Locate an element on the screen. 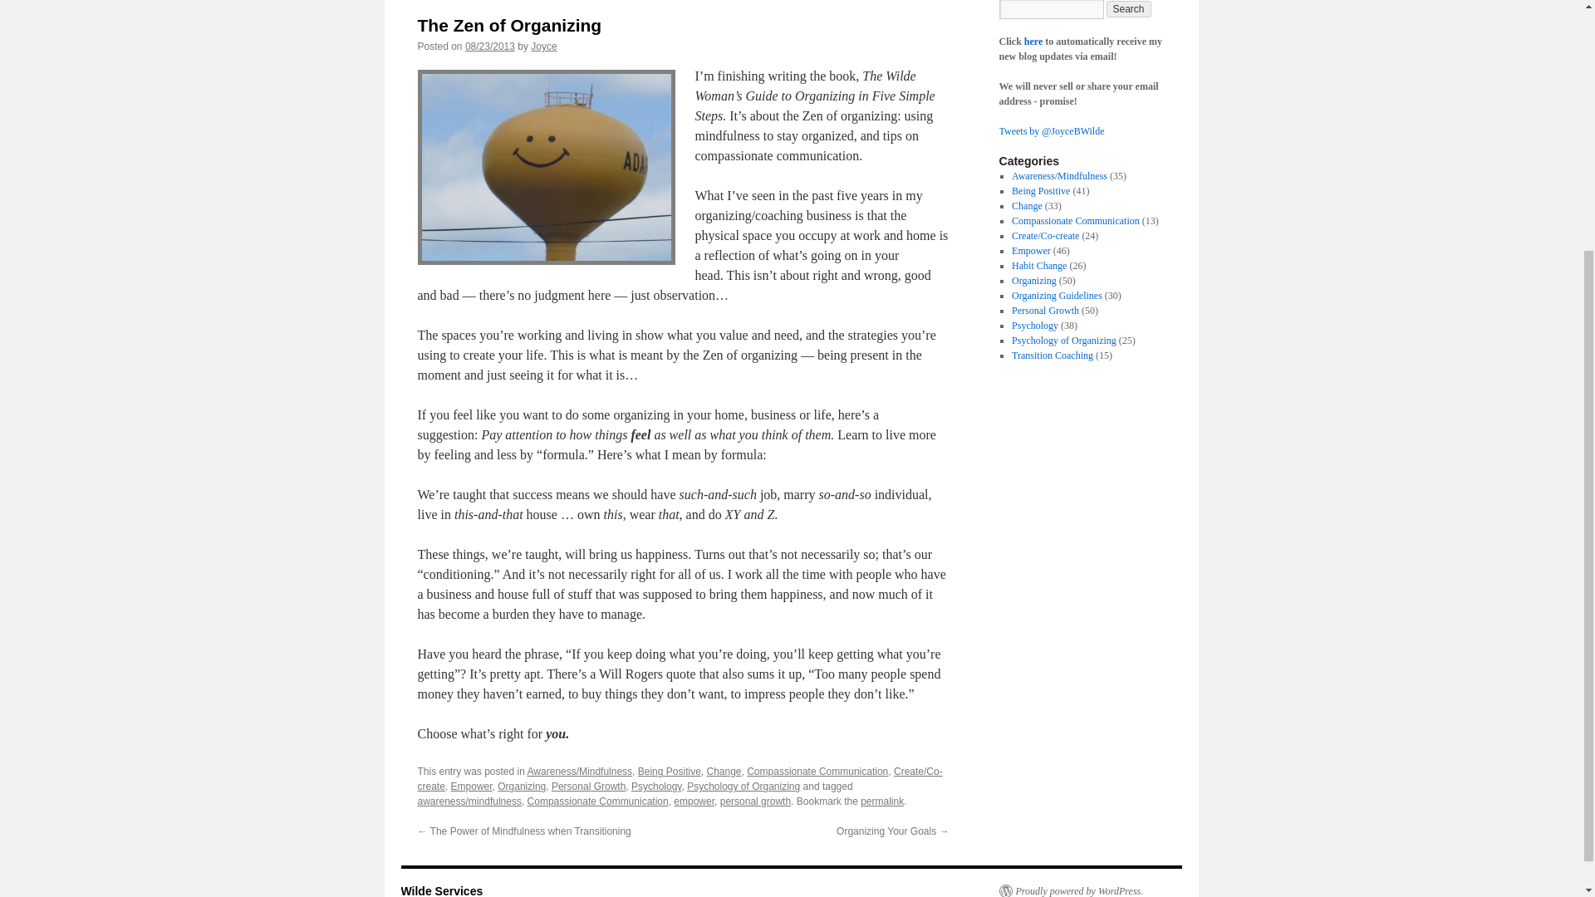 This screenshot has width=1595, height=897. View all posts by Joyce is located at coordinates (543, 46).